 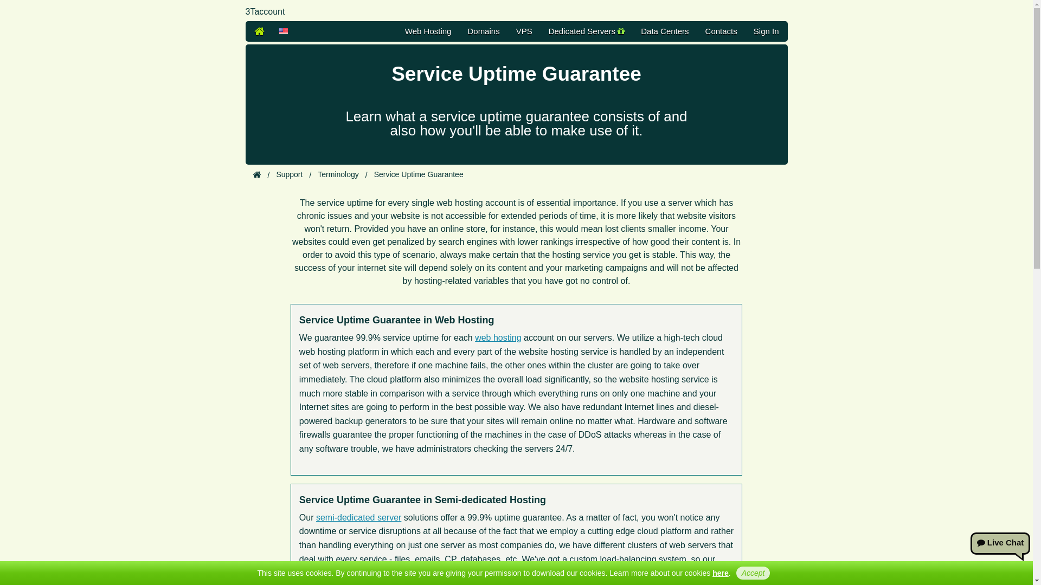 What do you see at coordinates (767, 31) in the screenshot?
I see `Sign In` at bounding box center [767, 31].